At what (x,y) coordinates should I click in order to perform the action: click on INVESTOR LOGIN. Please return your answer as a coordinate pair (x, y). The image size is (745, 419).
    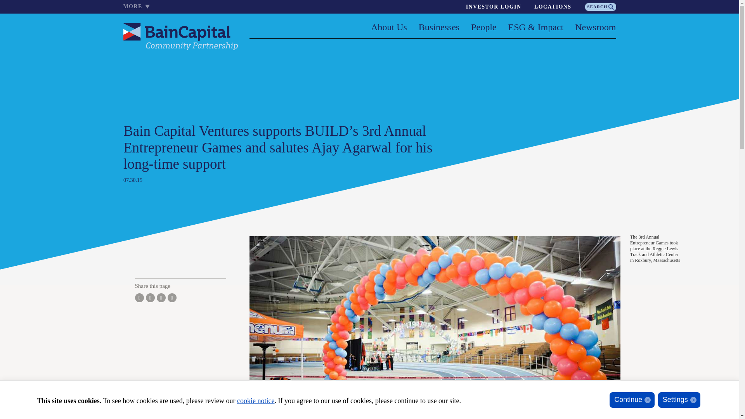
    Looking at the image, I should click on (494, 7).